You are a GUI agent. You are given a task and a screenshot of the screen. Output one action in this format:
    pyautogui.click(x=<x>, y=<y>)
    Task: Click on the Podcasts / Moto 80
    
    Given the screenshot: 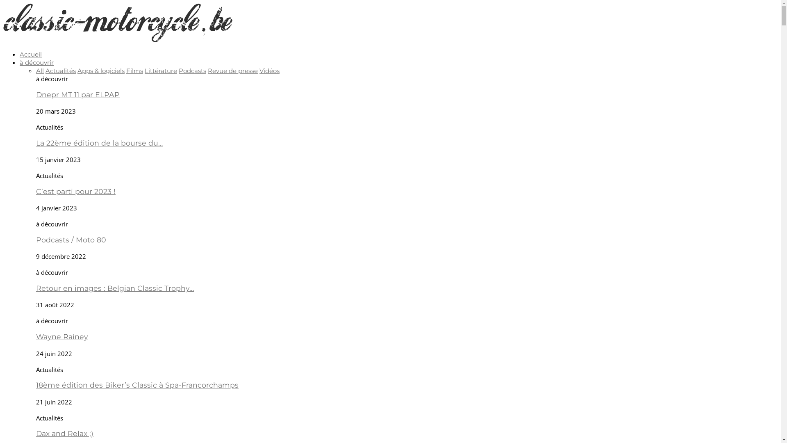 What is the action you would take?
    pyautogui.click(x=71, y=240)
    